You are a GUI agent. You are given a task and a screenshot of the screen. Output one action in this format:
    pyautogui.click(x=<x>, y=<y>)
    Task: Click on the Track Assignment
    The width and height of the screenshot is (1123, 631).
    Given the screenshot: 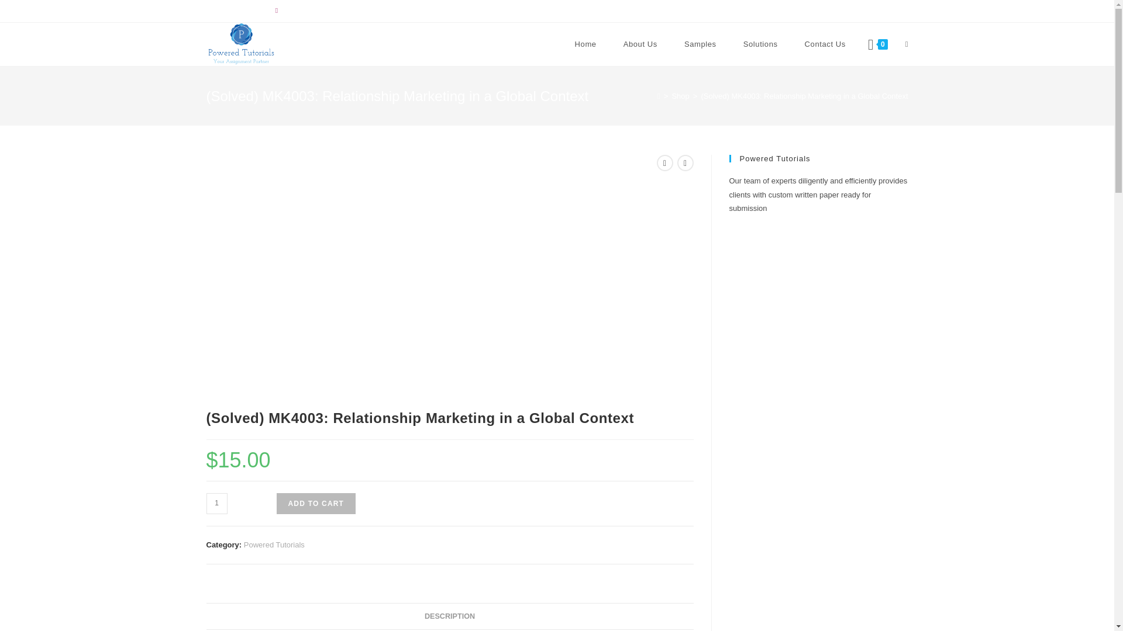 What is the action you would take?
    pyautogui.click(x=233, y=11)
    